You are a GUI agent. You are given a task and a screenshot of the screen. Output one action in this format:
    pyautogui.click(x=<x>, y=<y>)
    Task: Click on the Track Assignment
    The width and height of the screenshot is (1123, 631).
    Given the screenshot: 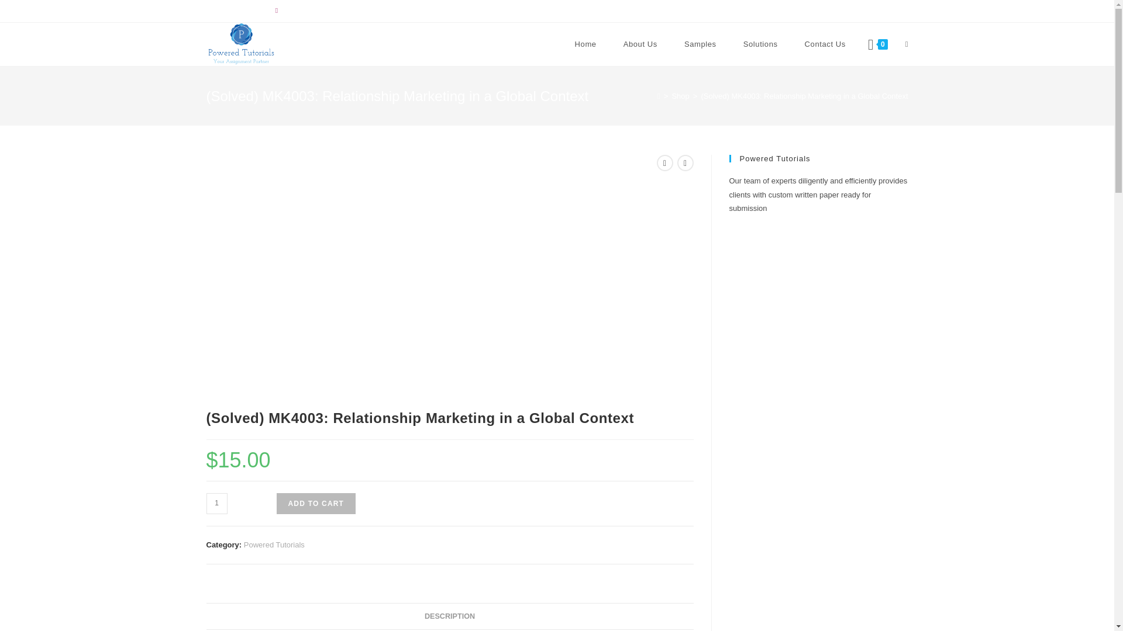 What is the action you would take?
    pyautogui.click(x=233, y=11)
    